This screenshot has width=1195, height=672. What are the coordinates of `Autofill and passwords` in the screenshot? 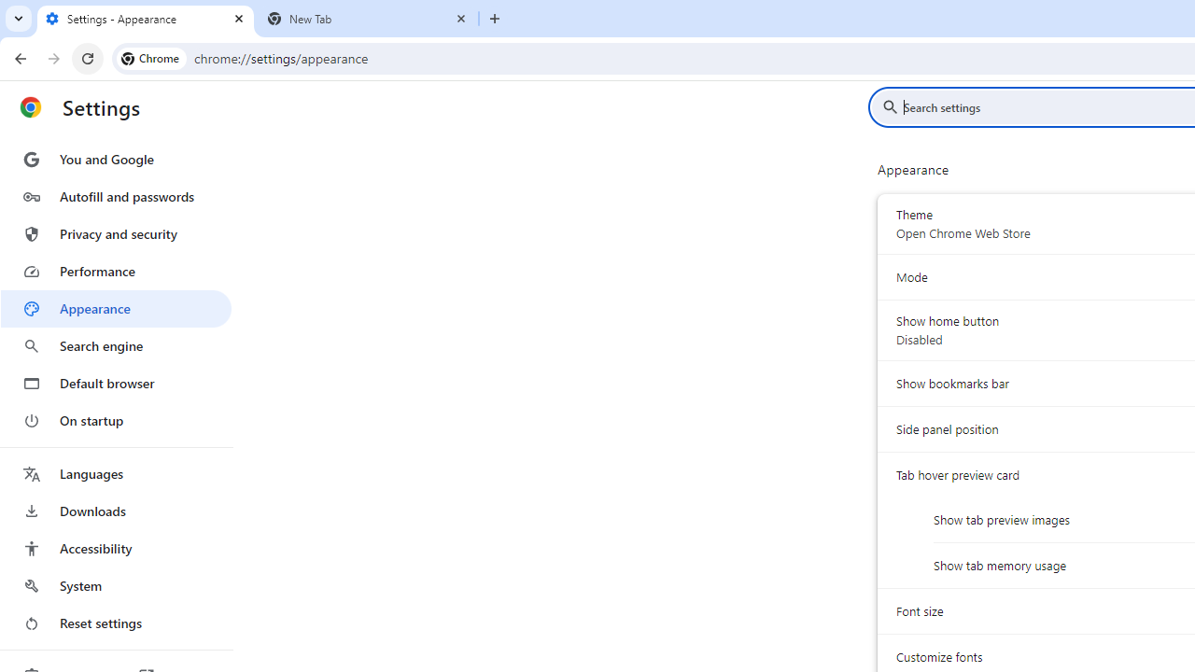 It's located at (116, 196).